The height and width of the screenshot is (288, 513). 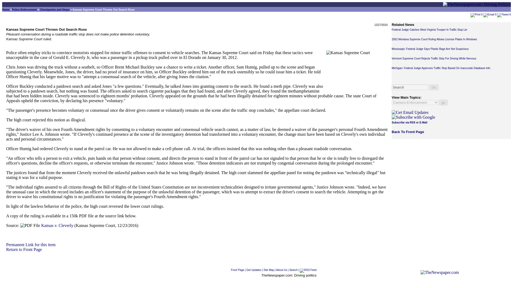 I want to click on Home, so click(x=6, y=10).